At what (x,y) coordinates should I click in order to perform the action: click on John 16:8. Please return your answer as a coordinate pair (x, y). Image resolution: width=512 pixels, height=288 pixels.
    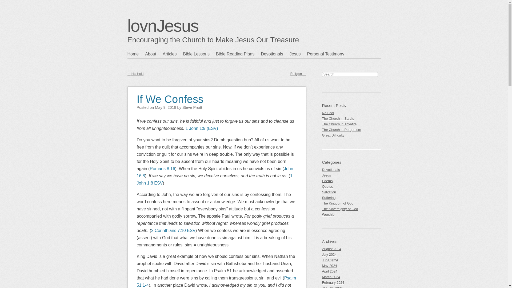
    Looking at the image, I should click on (215, 172).